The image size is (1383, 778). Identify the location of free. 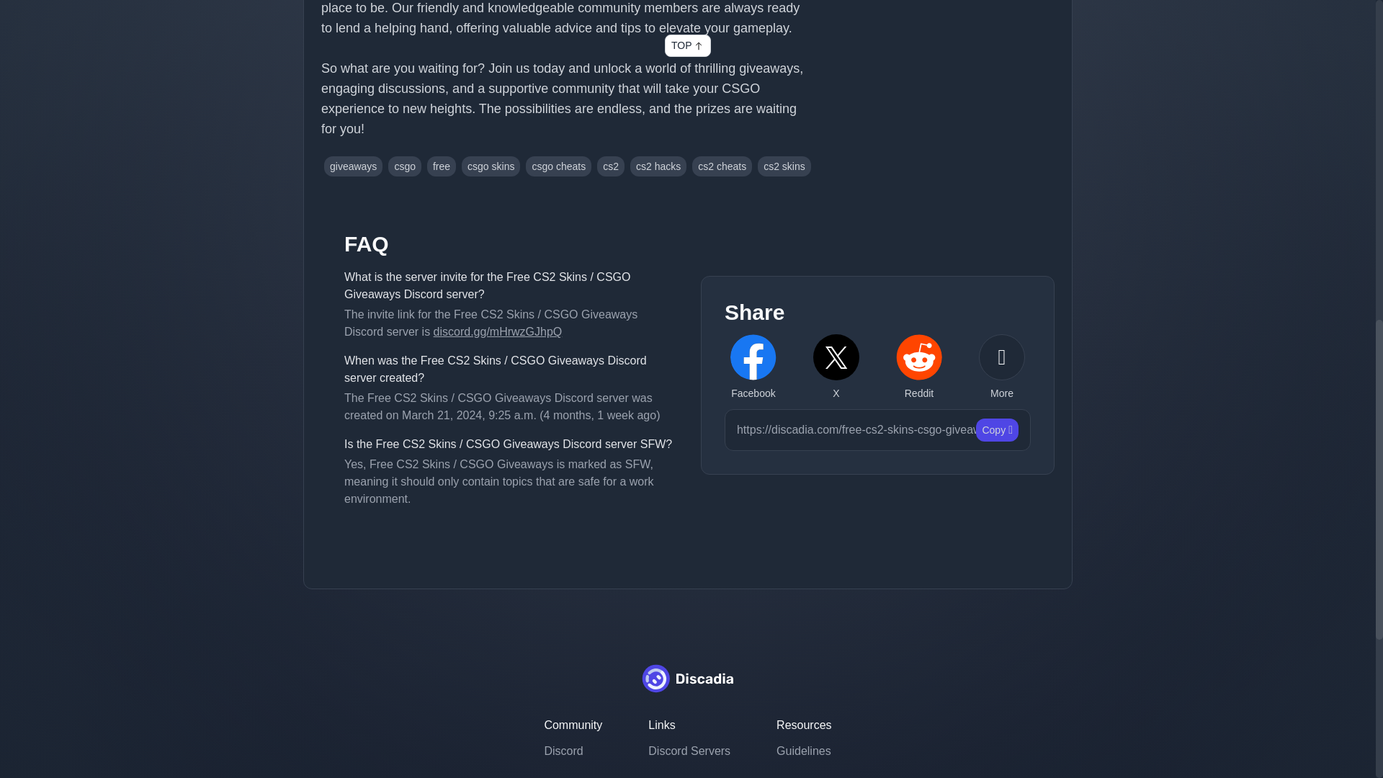
(442, 166).